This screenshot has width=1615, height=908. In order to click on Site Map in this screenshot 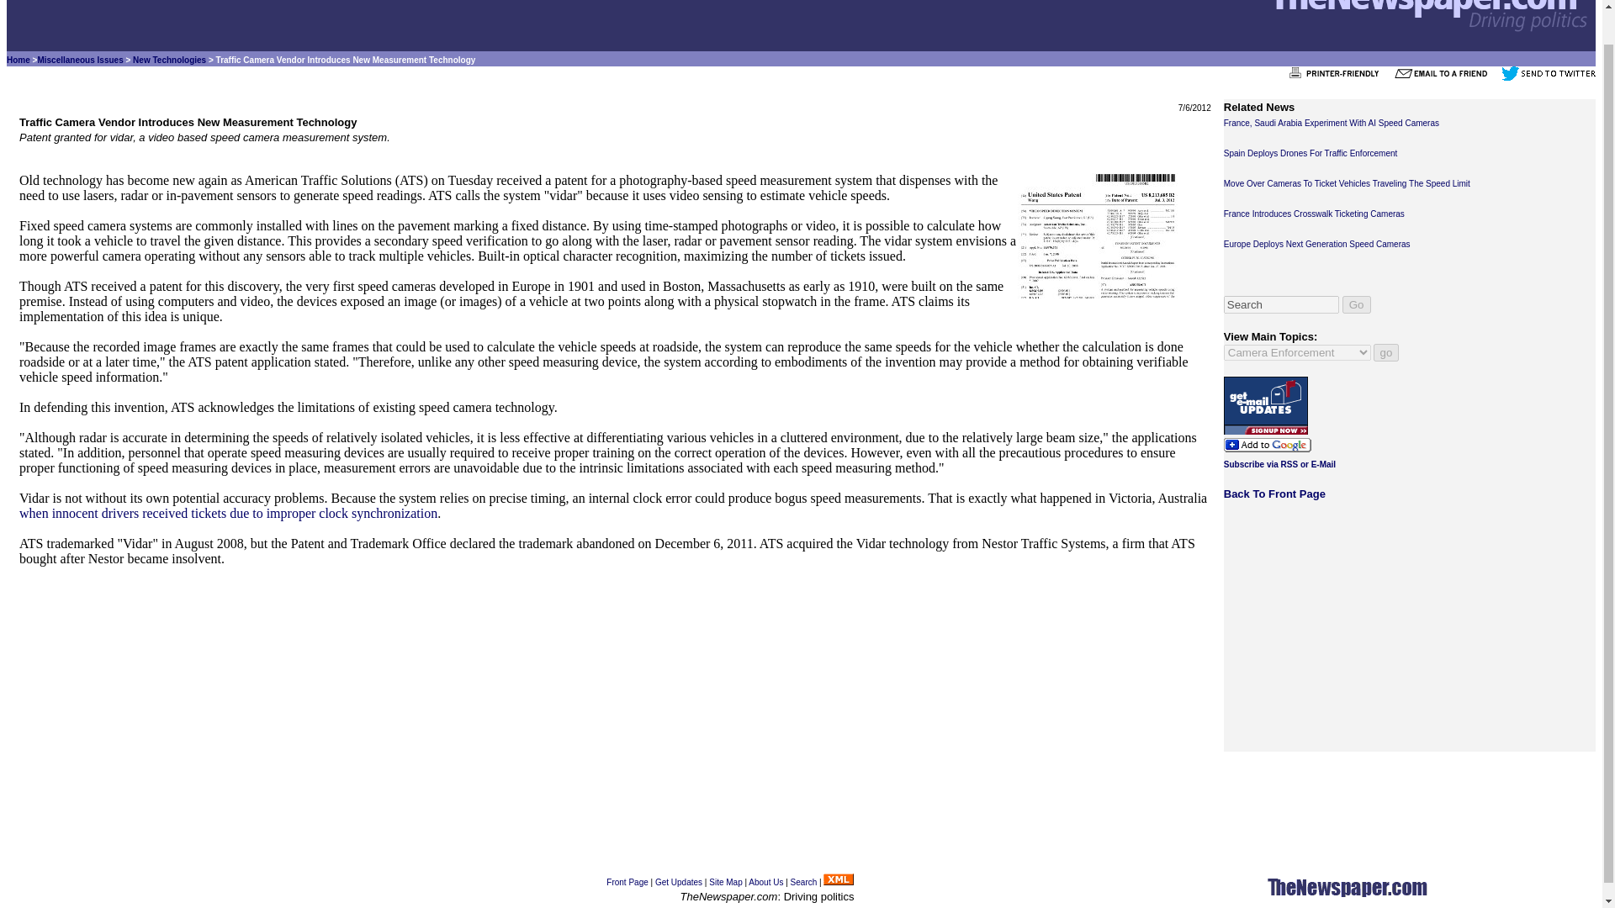, I will do `click(725, 883)`.